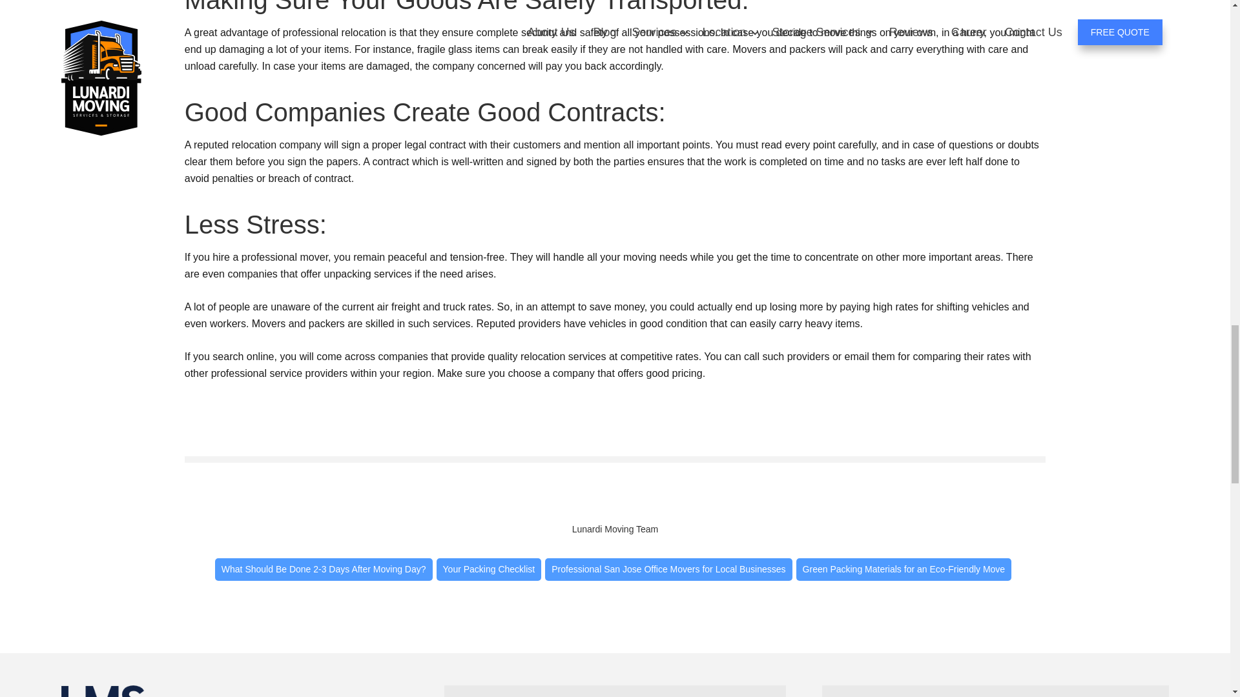 The image size is (1240, 697). What do you see at coordinates (668, 569) in the screenshot?
I see `Professional San Jose Office Movers for Local Businesses` at bounding box center [668, 569].